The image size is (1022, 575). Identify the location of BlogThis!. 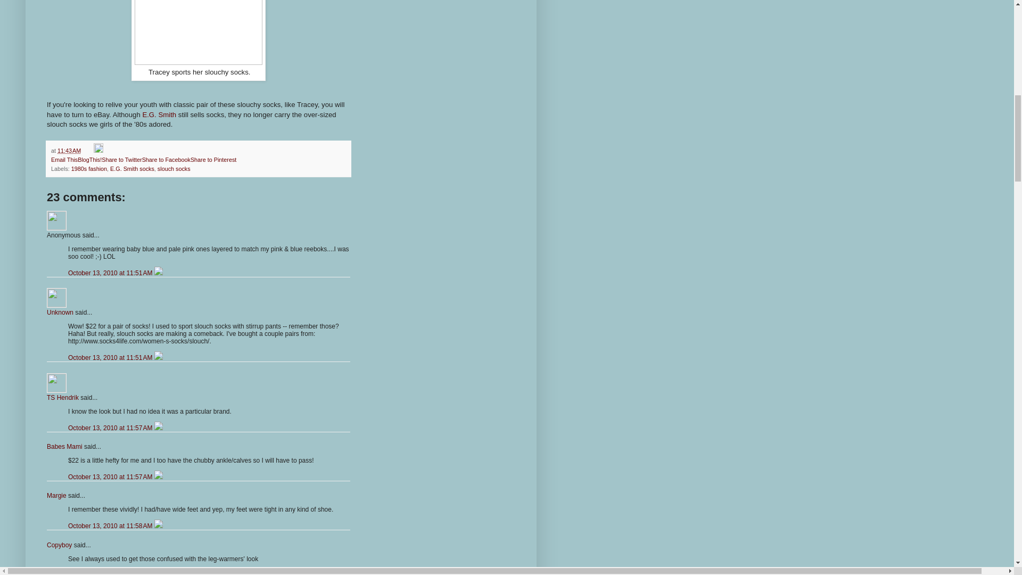
(89, 159).